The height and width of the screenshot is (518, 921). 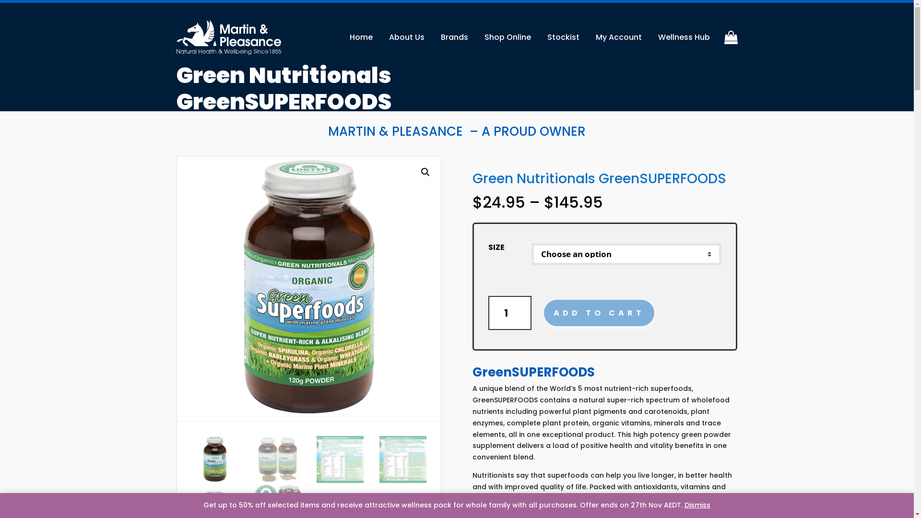 What do you see at coordinates (619, 37) in the screenshot?
I see `My Account` at bounding box center [619, 37].